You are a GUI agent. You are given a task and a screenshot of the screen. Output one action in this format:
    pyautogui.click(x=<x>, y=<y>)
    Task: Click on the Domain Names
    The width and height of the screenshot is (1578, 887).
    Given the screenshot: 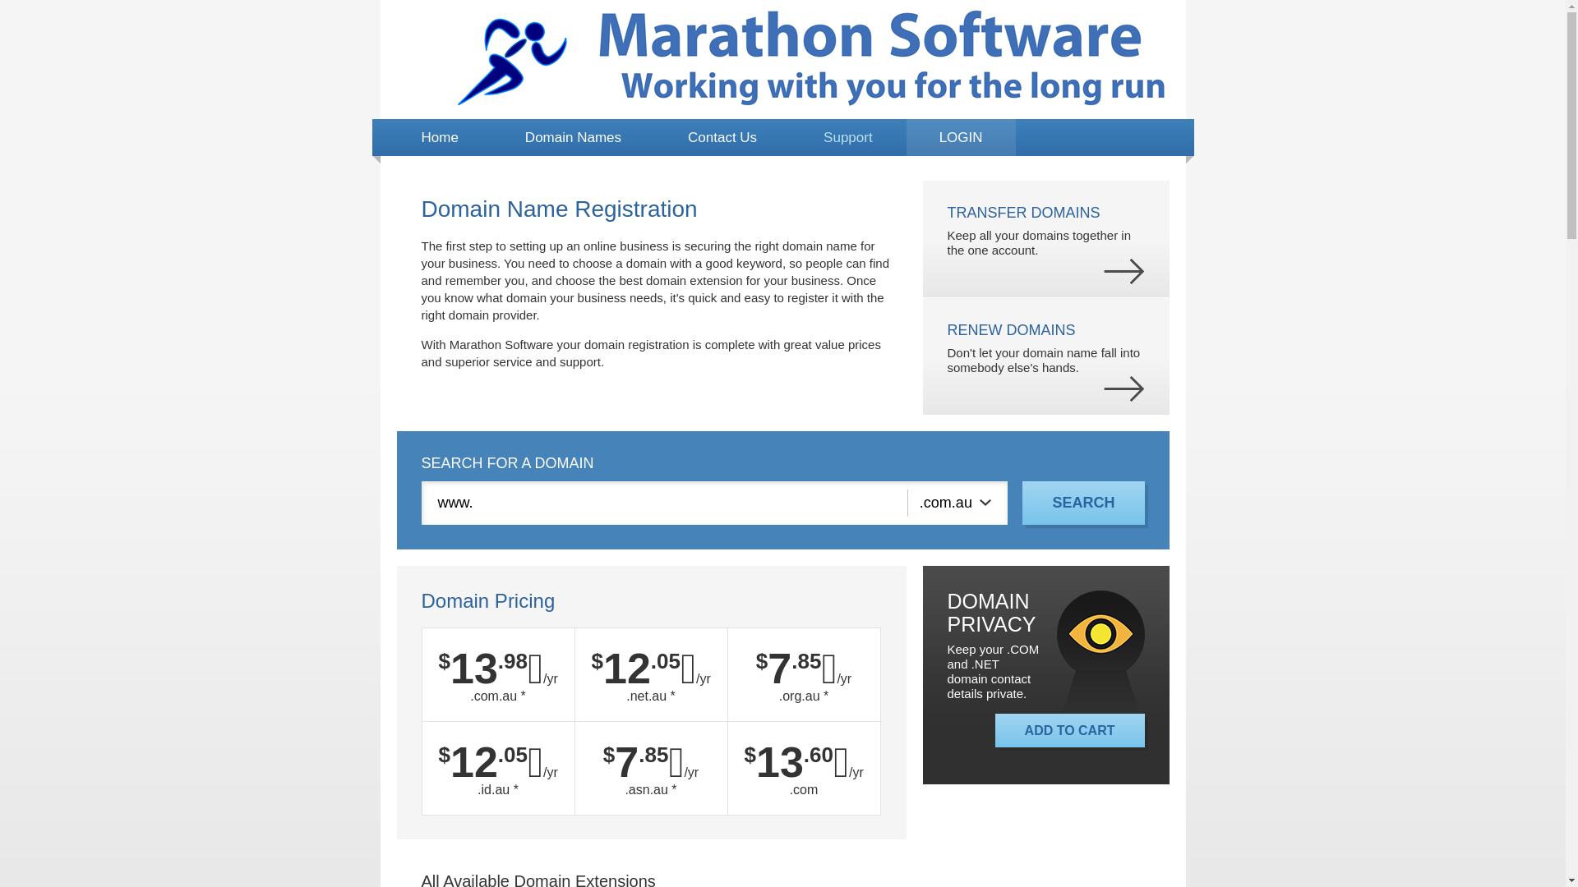 What is the action you would take?
    pyautogui.click(x=574, y=138)
    